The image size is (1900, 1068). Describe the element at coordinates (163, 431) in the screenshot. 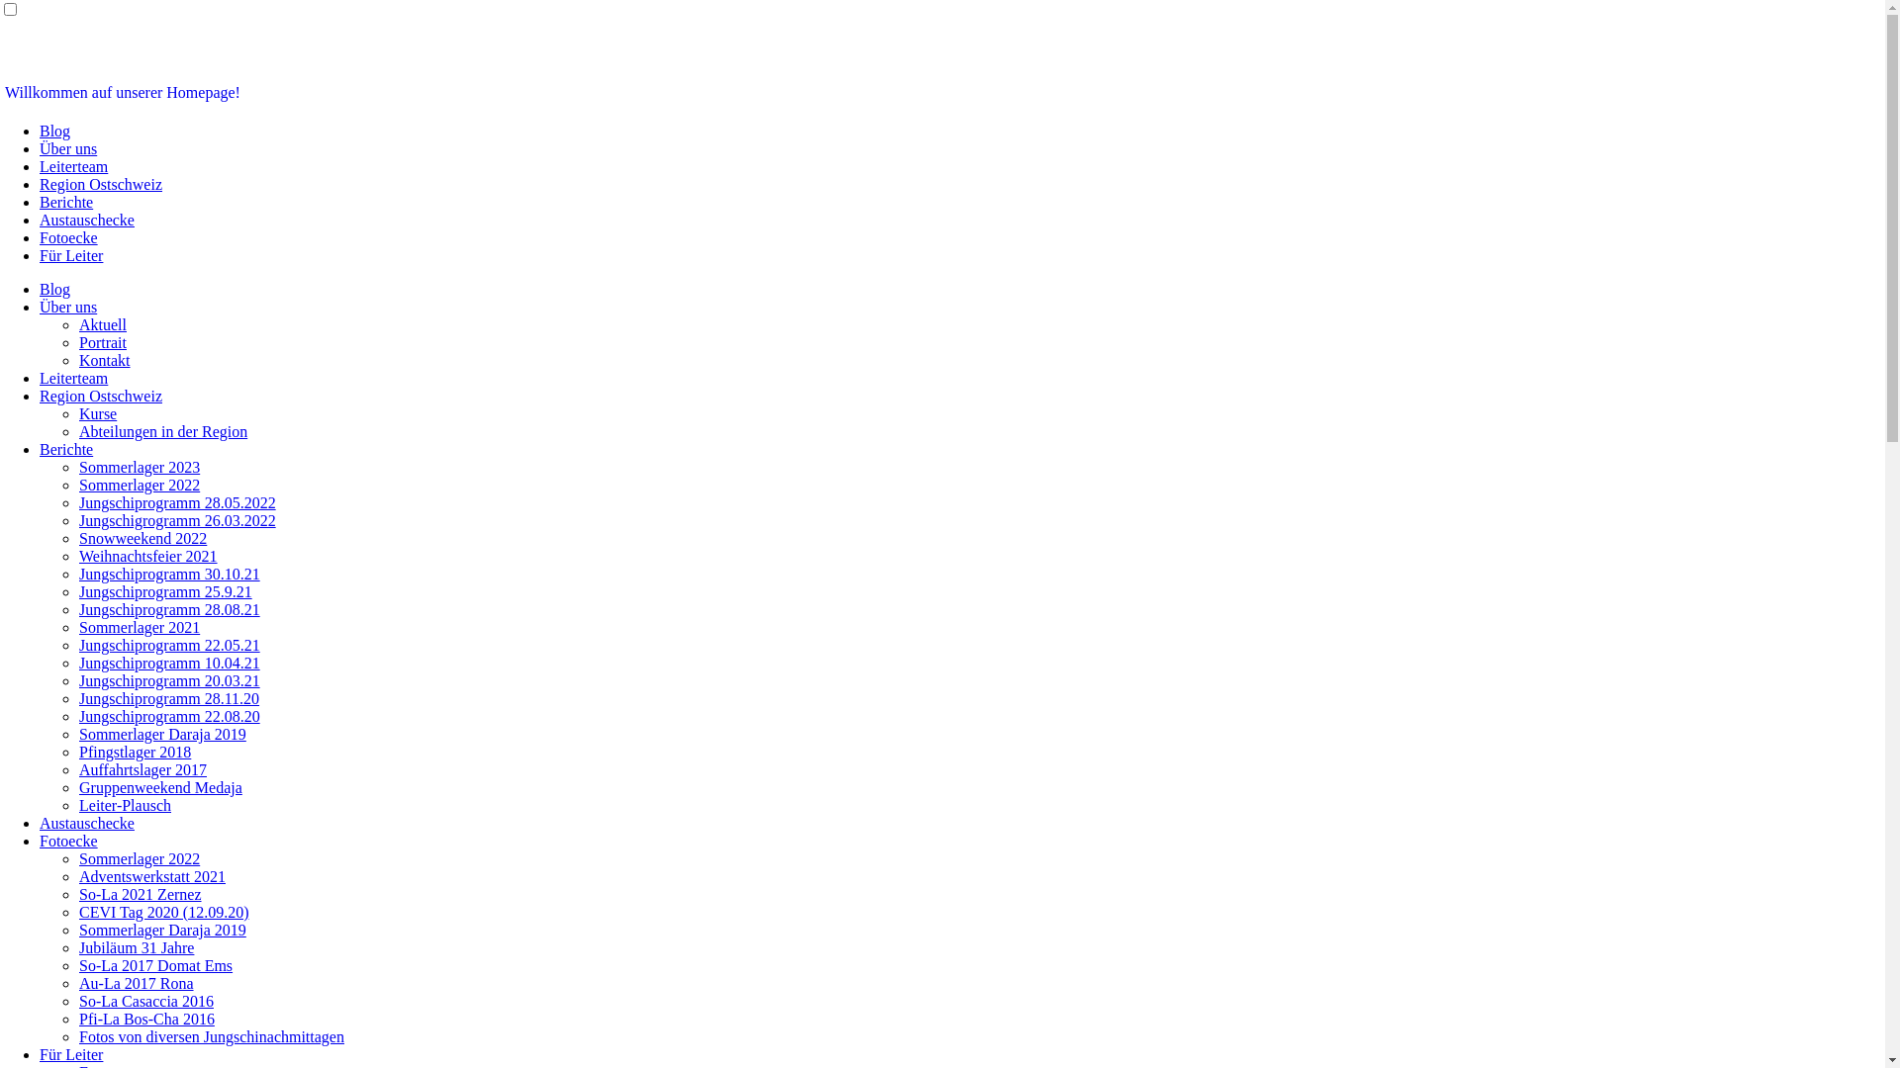

I see `Abteilungen in der Region` at that location.